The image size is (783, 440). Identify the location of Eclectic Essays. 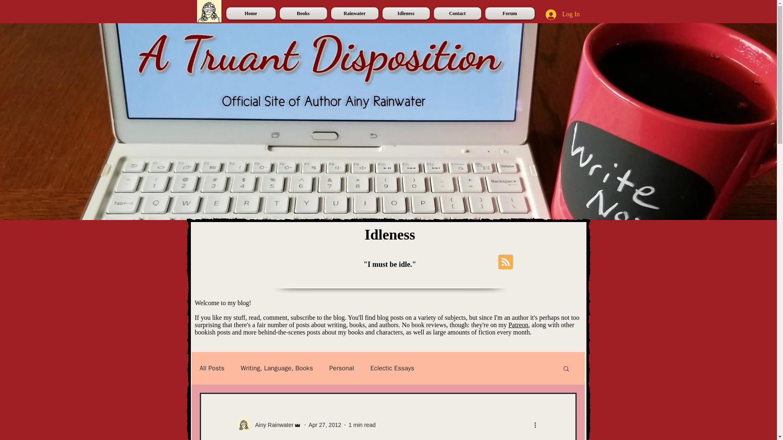
(392, 368).